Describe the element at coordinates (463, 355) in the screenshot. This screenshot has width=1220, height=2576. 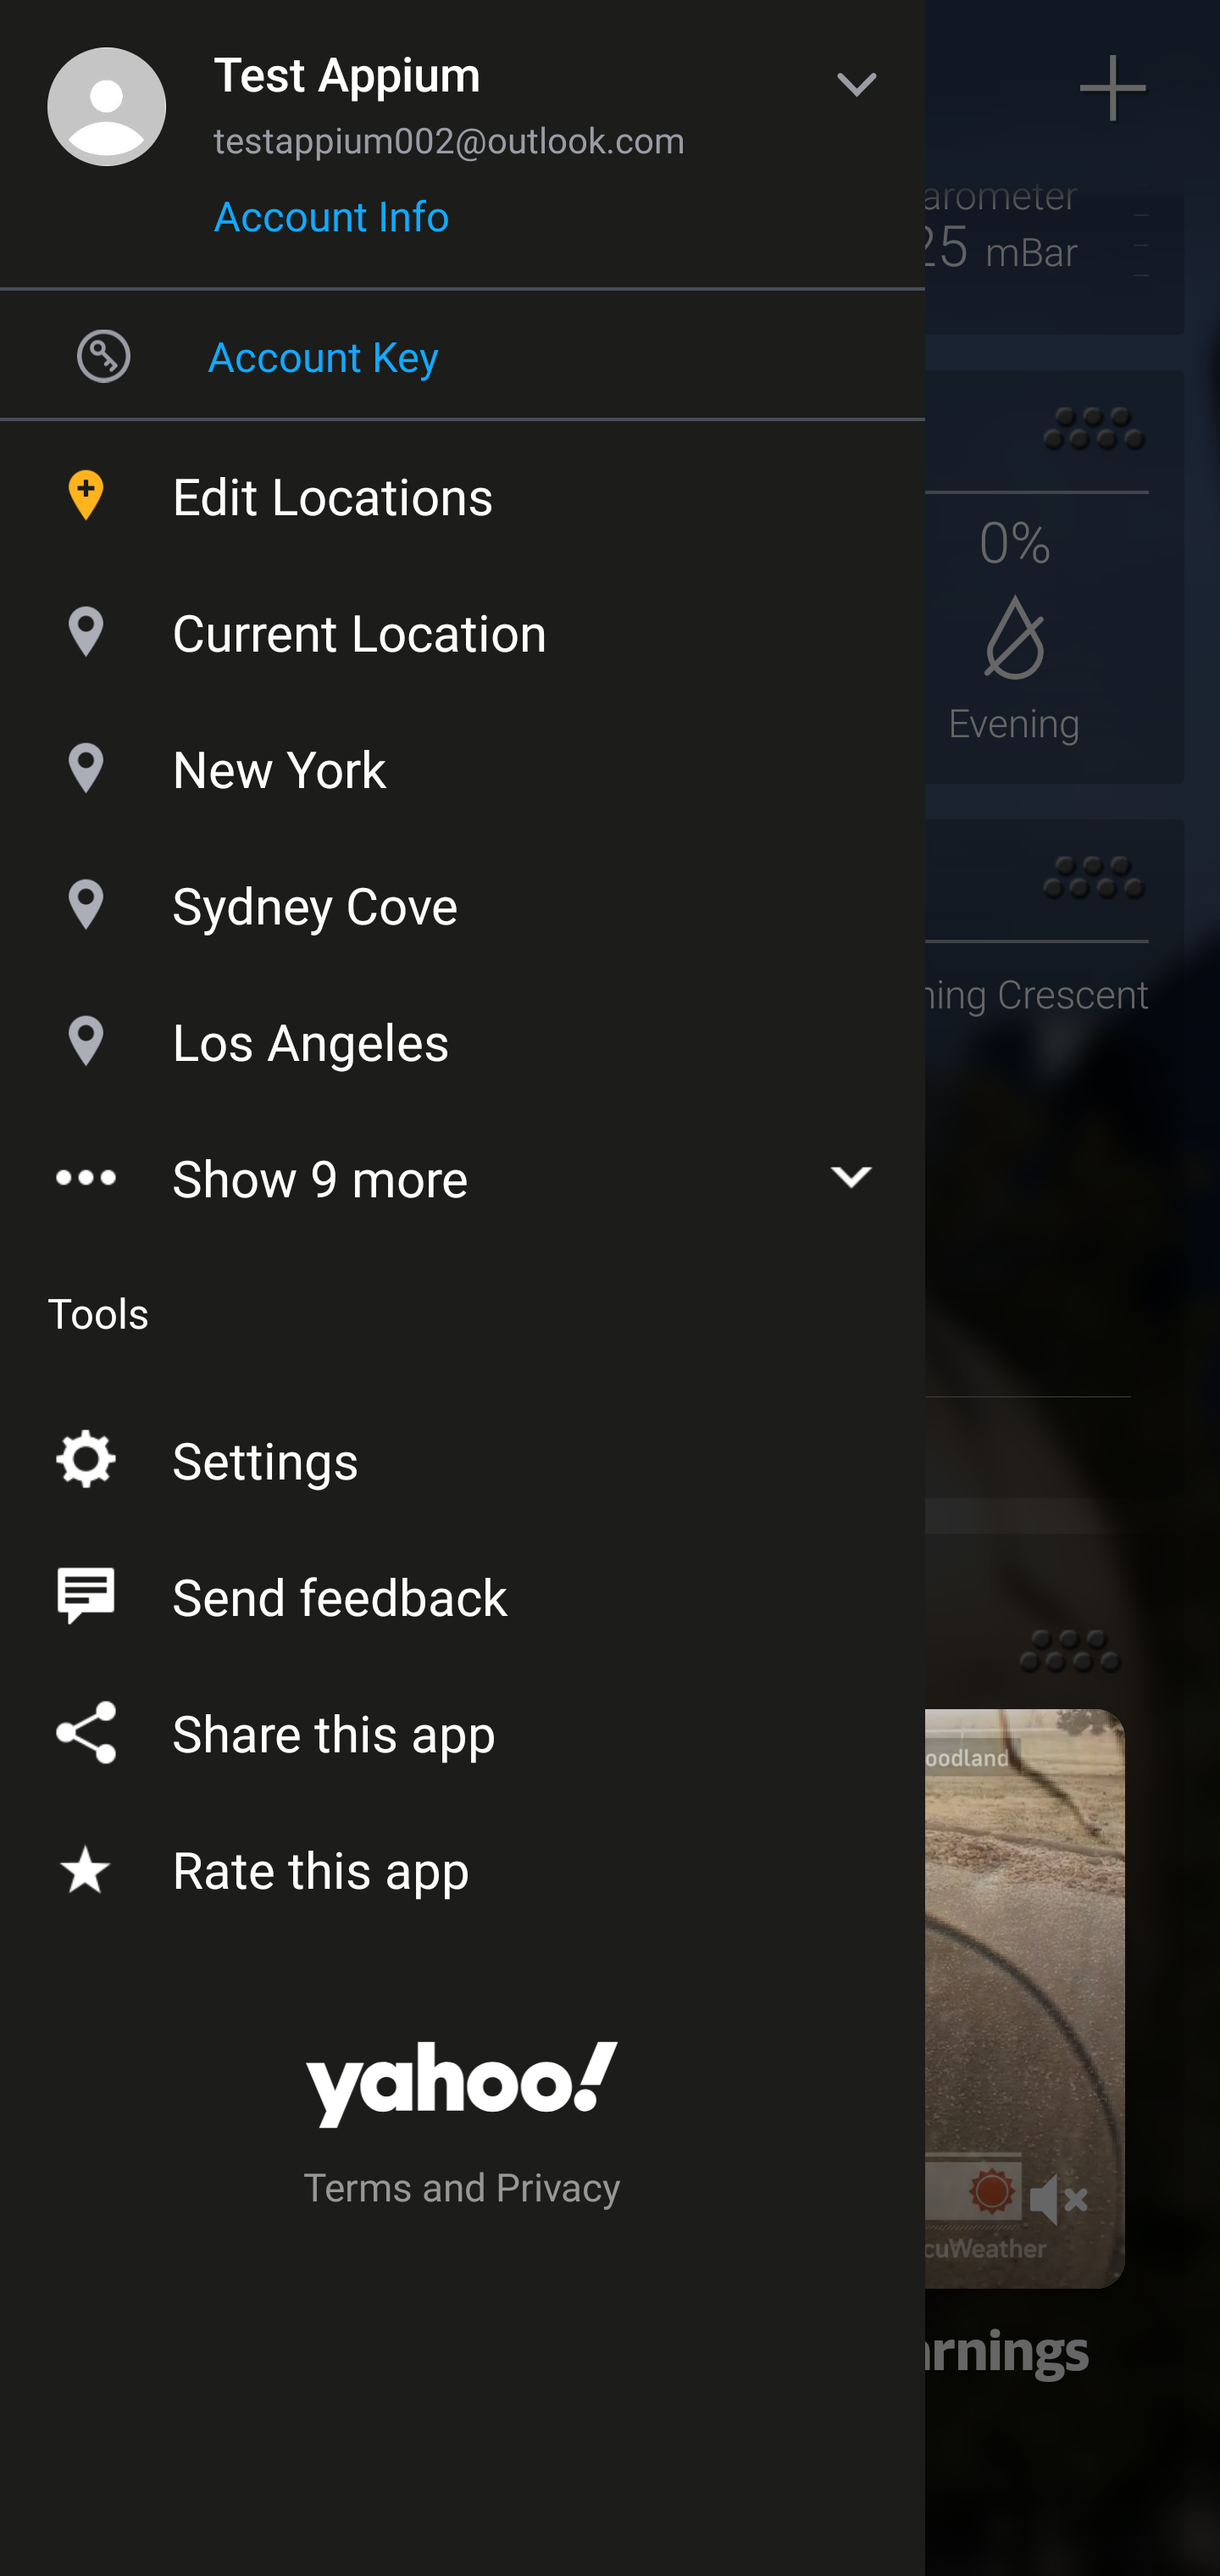
I see `Account Key` at that location.